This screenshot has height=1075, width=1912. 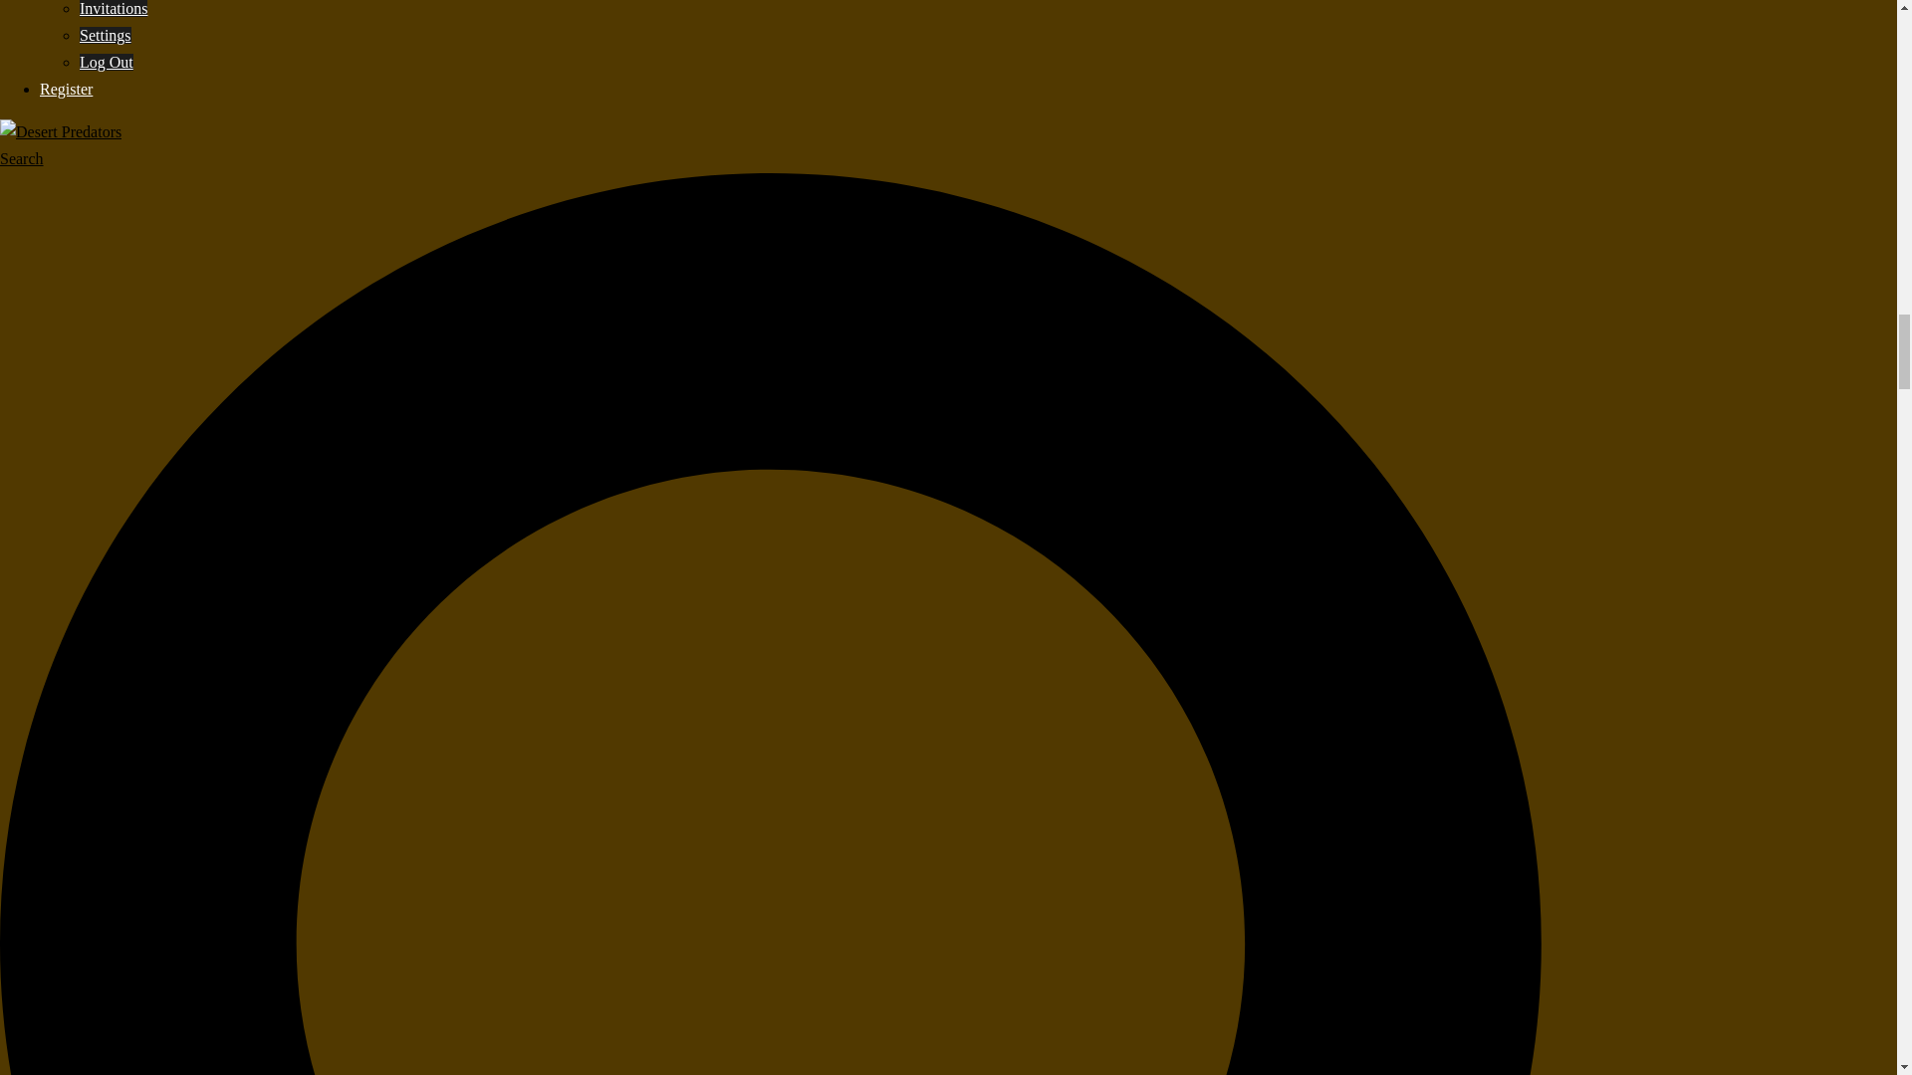 What do you see at coordinates (106, 36) in the screenshot?
I see `Settings` at bounding box center [106, 36].